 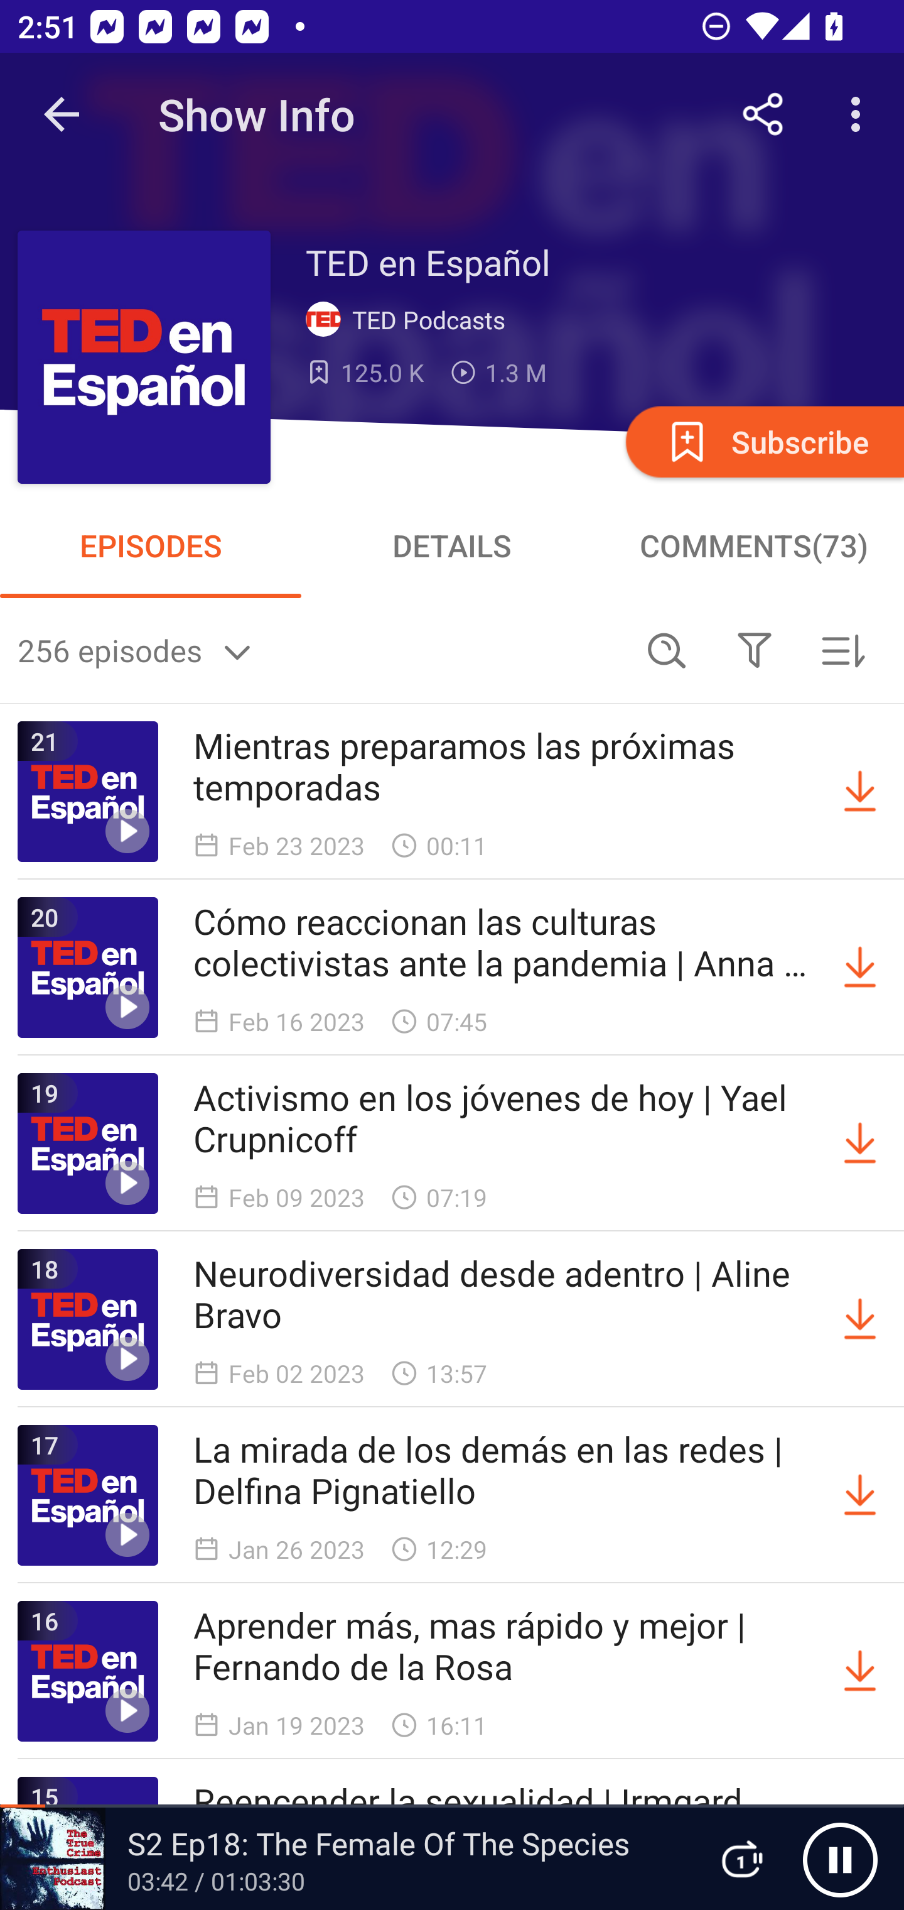 What do you see at coordinates (452, 545) in the screenshot?
I see `DETAILS` at bounding box center [452, 545].